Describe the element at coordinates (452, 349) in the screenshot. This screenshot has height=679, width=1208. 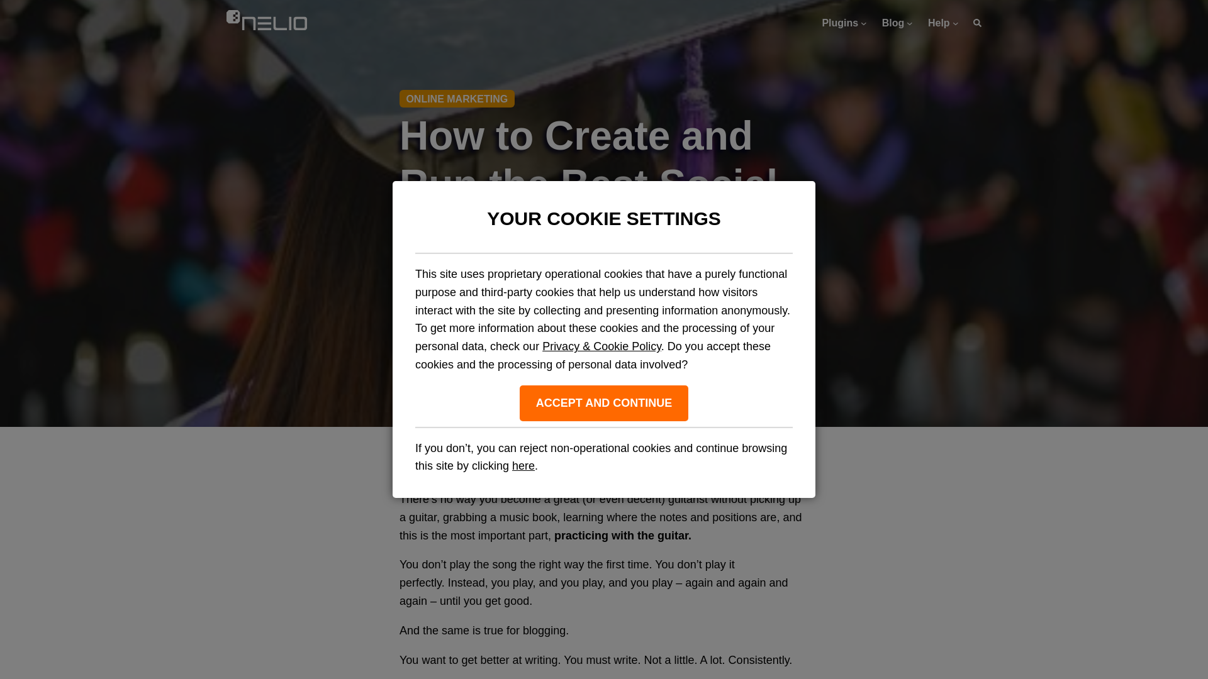
I see `CONTENT MARKETING` at that location.